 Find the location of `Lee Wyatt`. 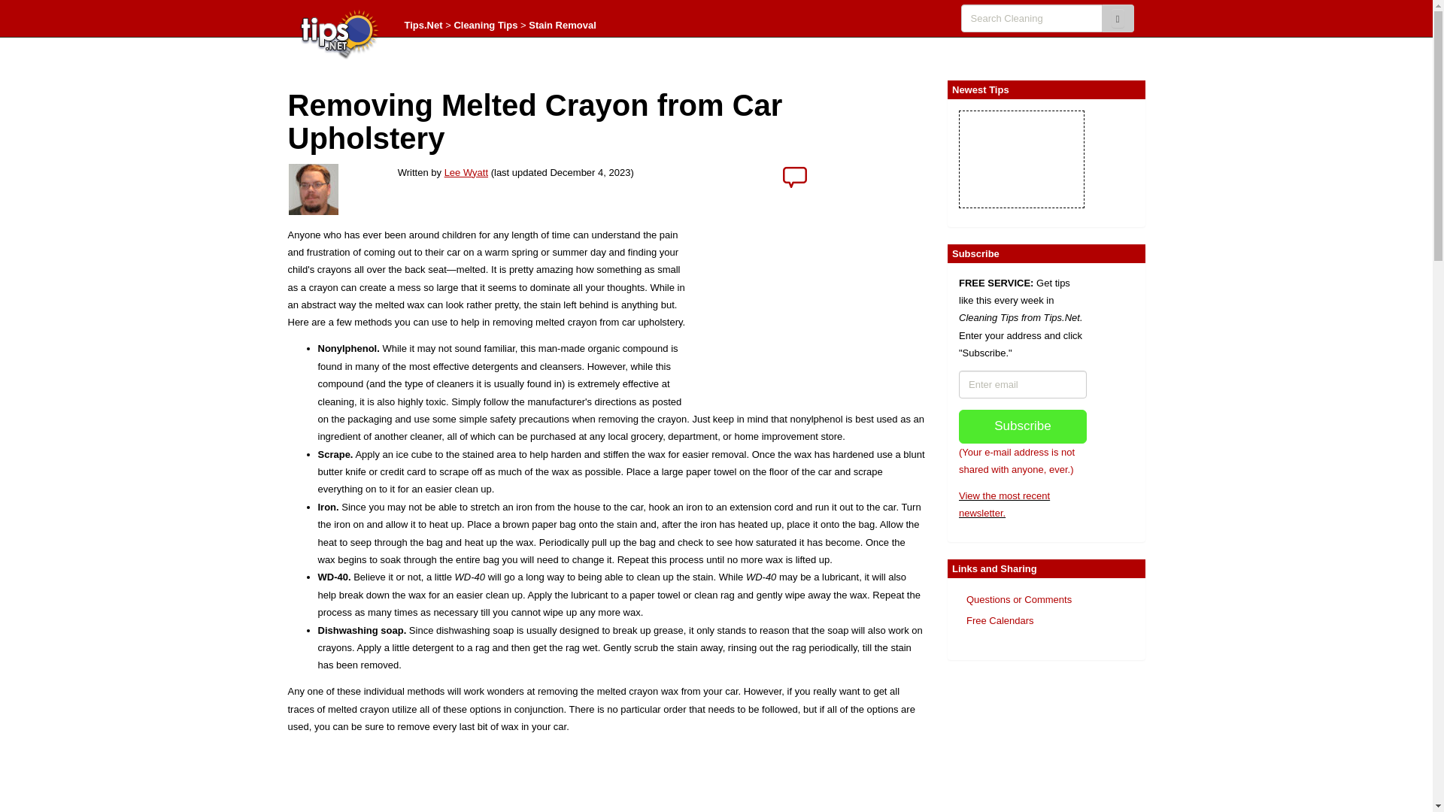

Lee Wyatt is located at coordinates (466, 172).